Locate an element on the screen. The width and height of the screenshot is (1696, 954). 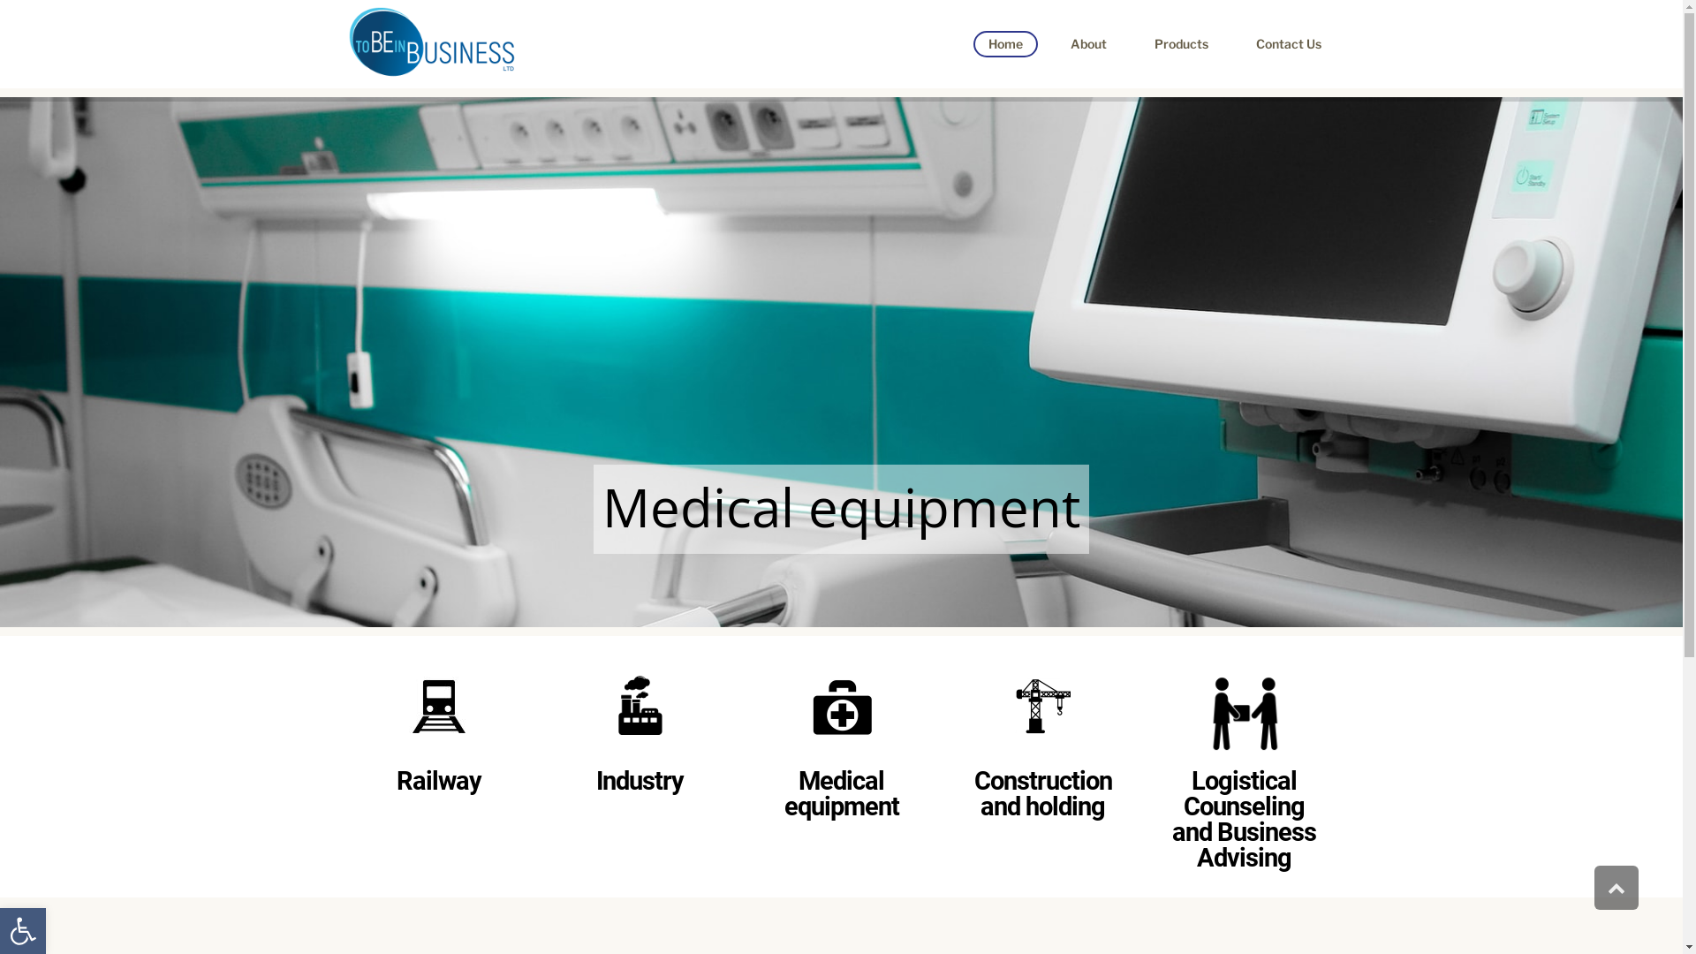
Contact Us is located at coordinates (1288, 44).